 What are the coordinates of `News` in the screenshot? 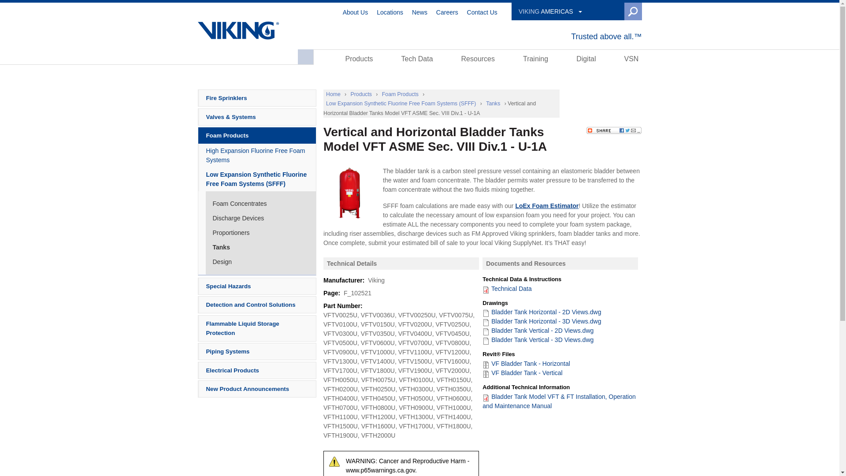 It's located at (419, 11).